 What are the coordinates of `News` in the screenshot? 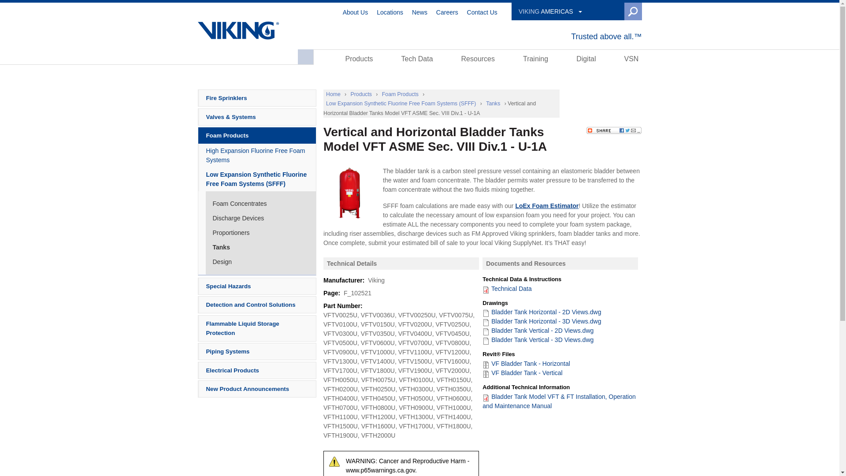 It's located at (419, 11).